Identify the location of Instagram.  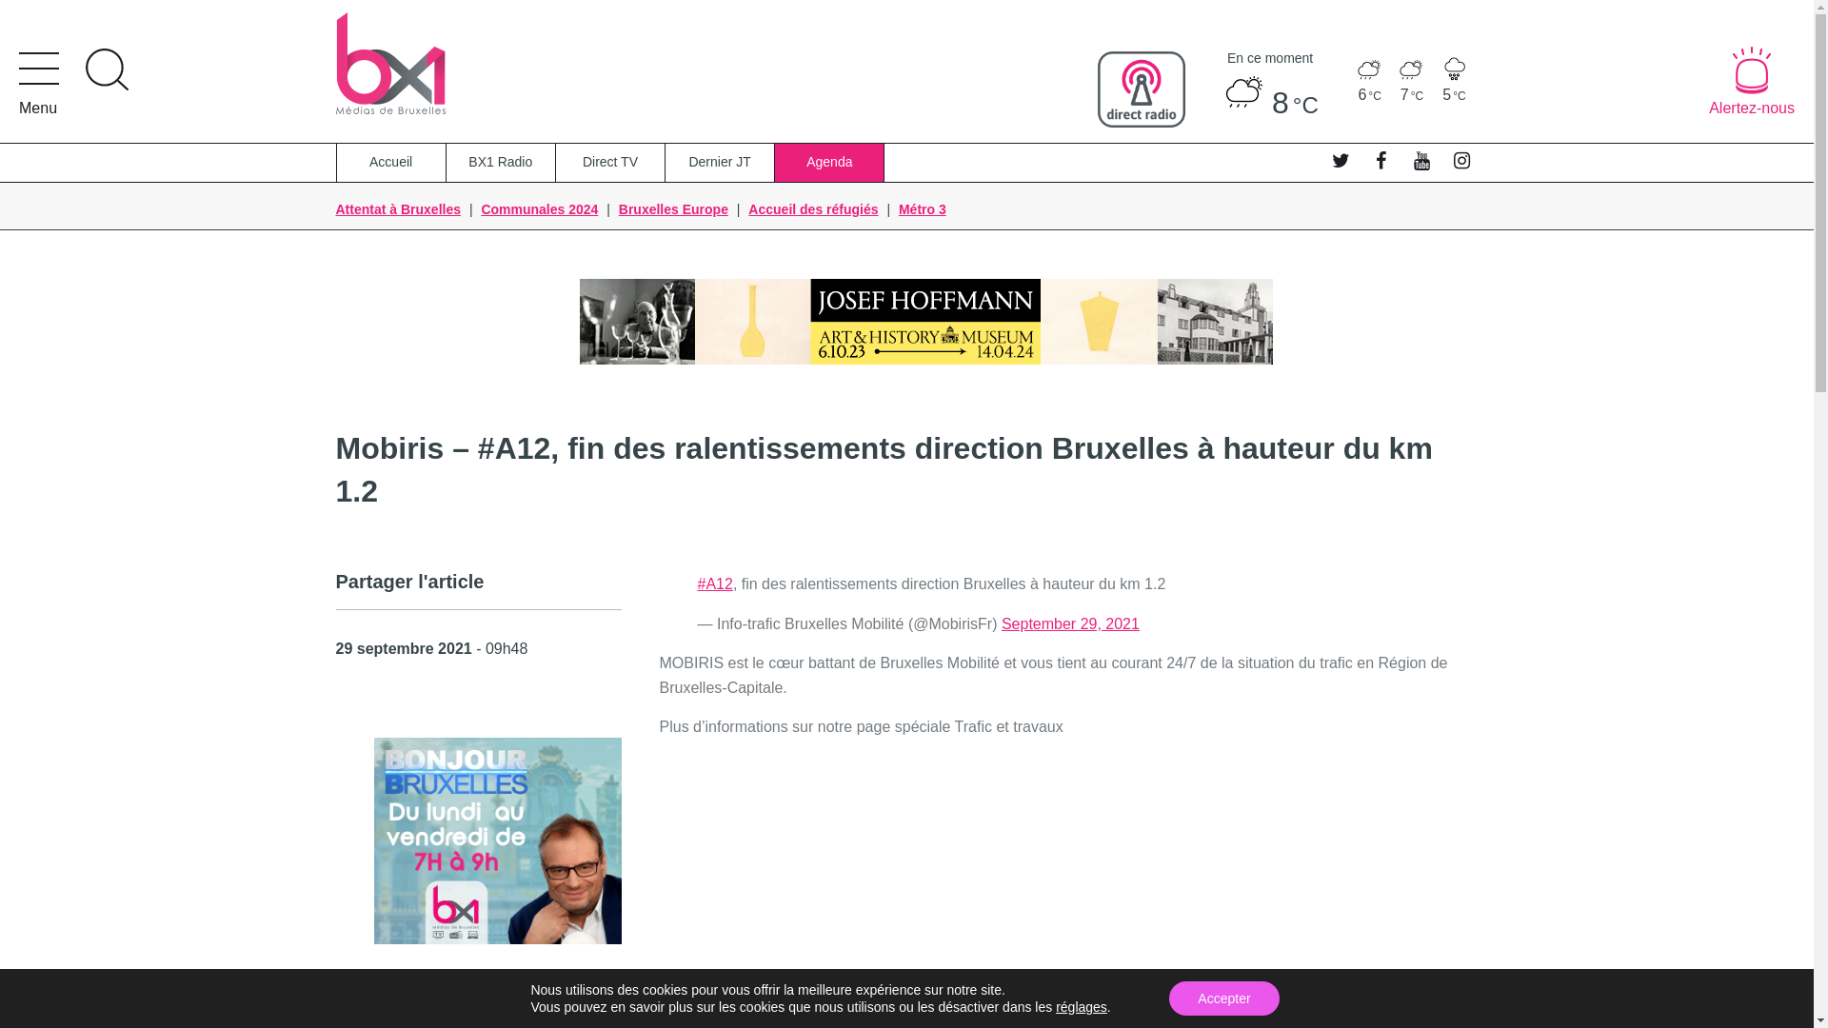
(1460, 160).